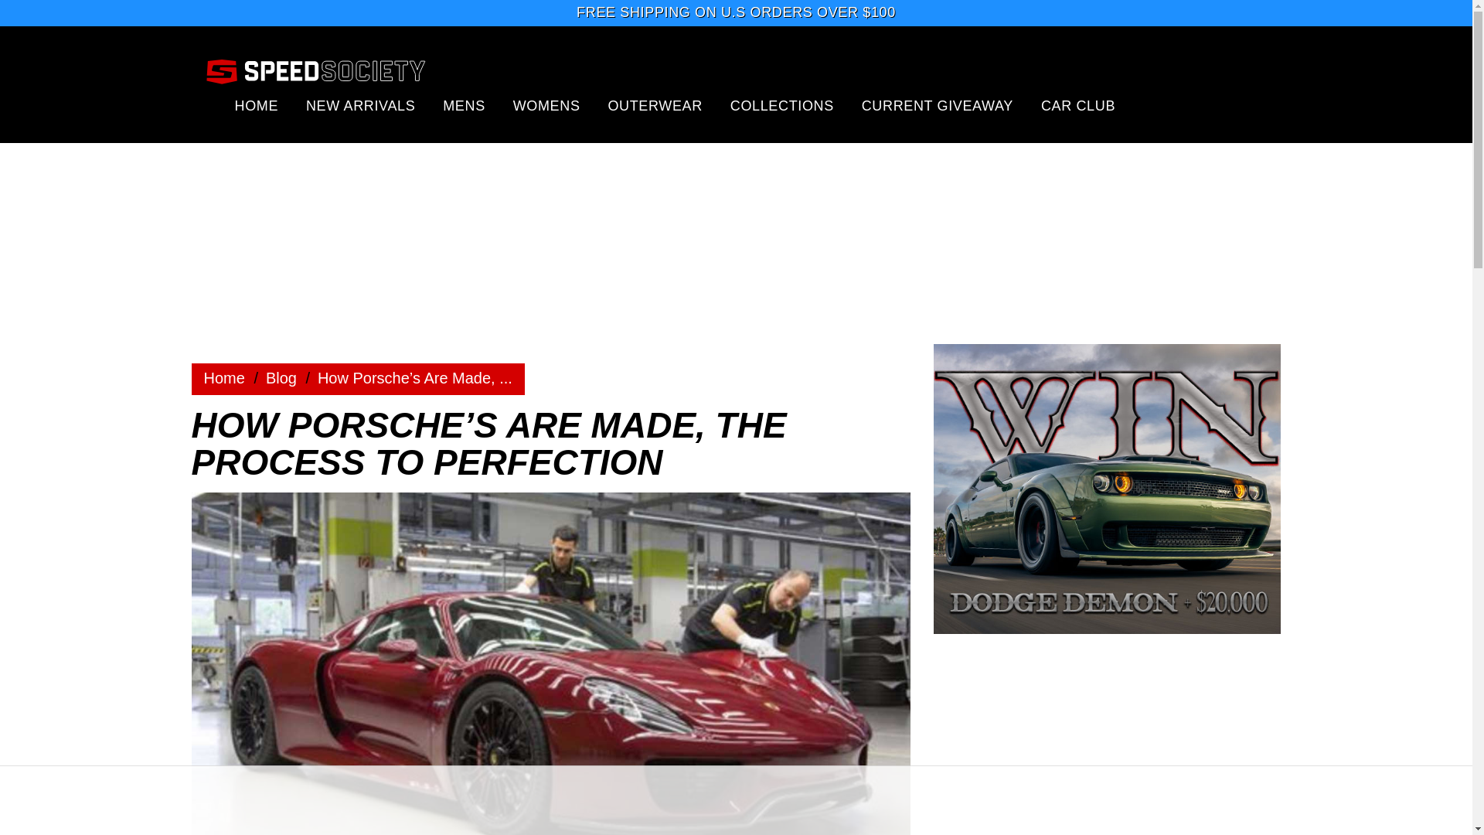  I want to click on Home, so click(224, 378).